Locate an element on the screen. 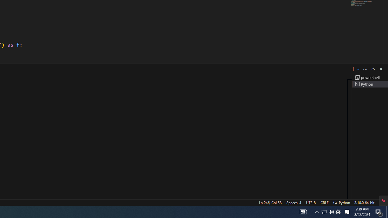  Terminal 1 powershell is located at coordinates (370, 78).